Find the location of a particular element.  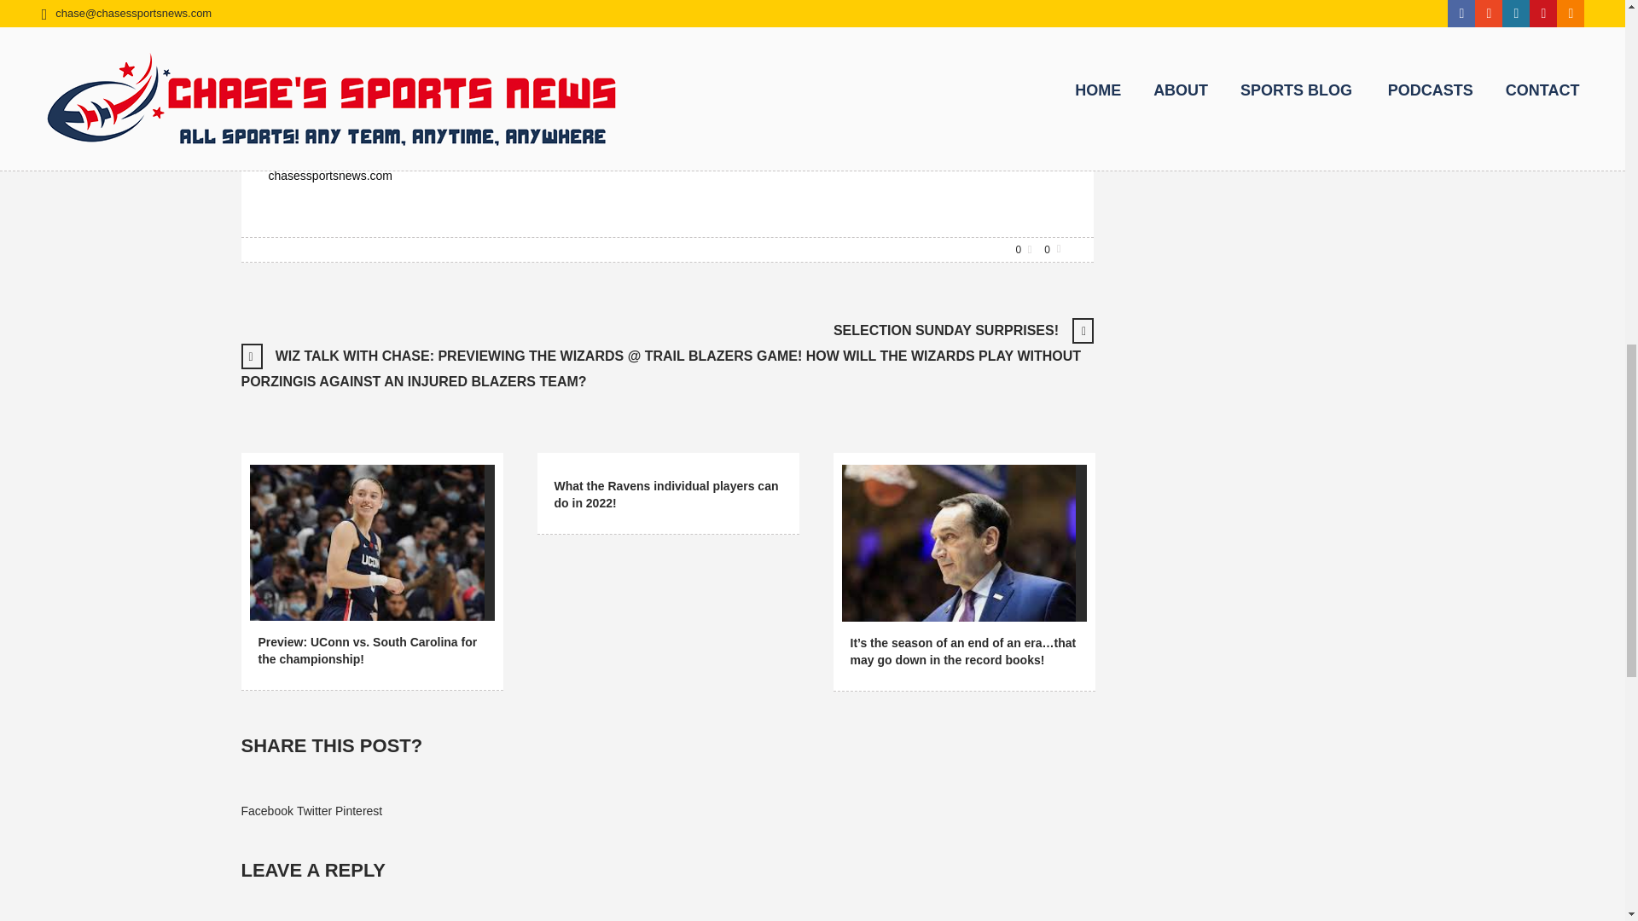

Preview: UConn vs. South Carolina for the championship! is located at coordinates (361, 539).